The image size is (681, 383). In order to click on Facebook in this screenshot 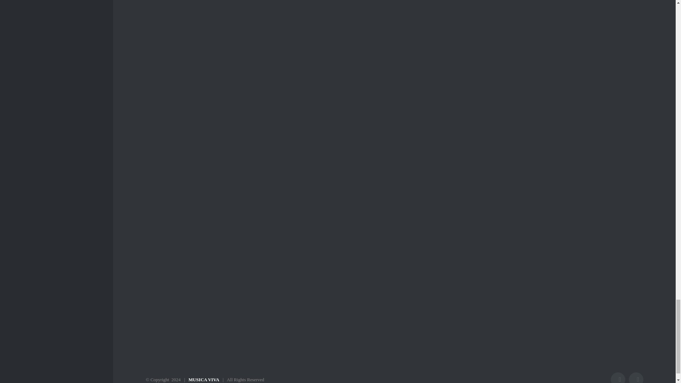, I will do `click(618, 377)`.